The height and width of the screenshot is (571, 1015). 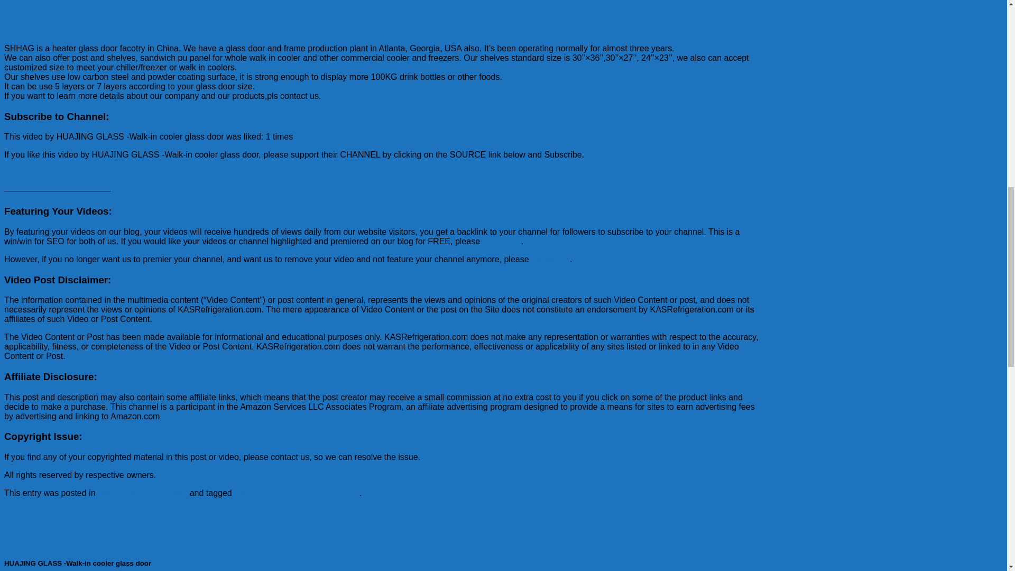 I want to click on contact us, so click(x=501, y=241).